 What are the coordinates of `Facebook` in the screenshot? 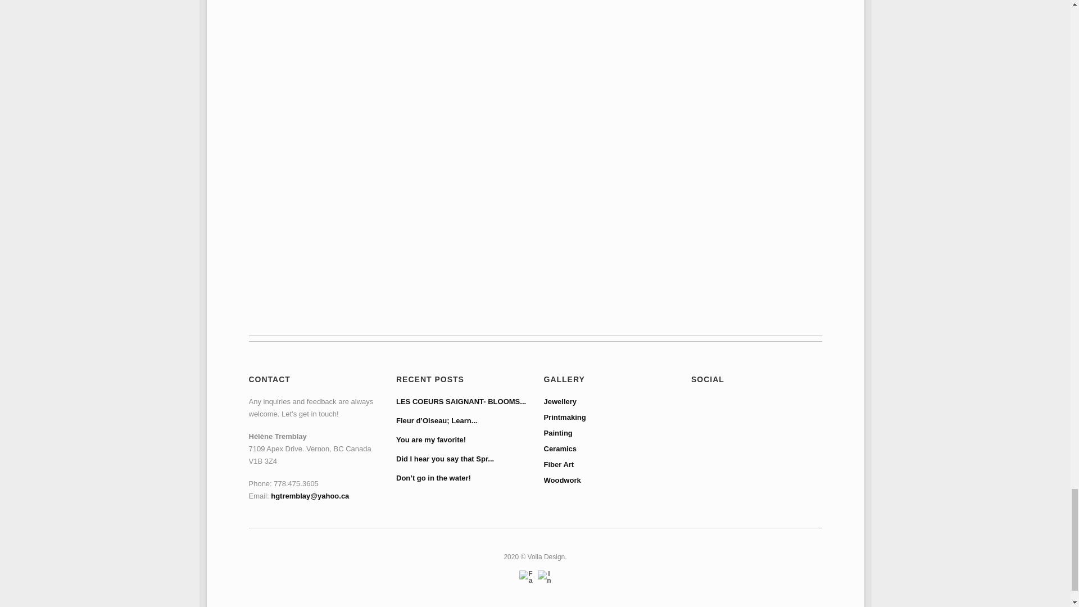 It's located at (526, 578).